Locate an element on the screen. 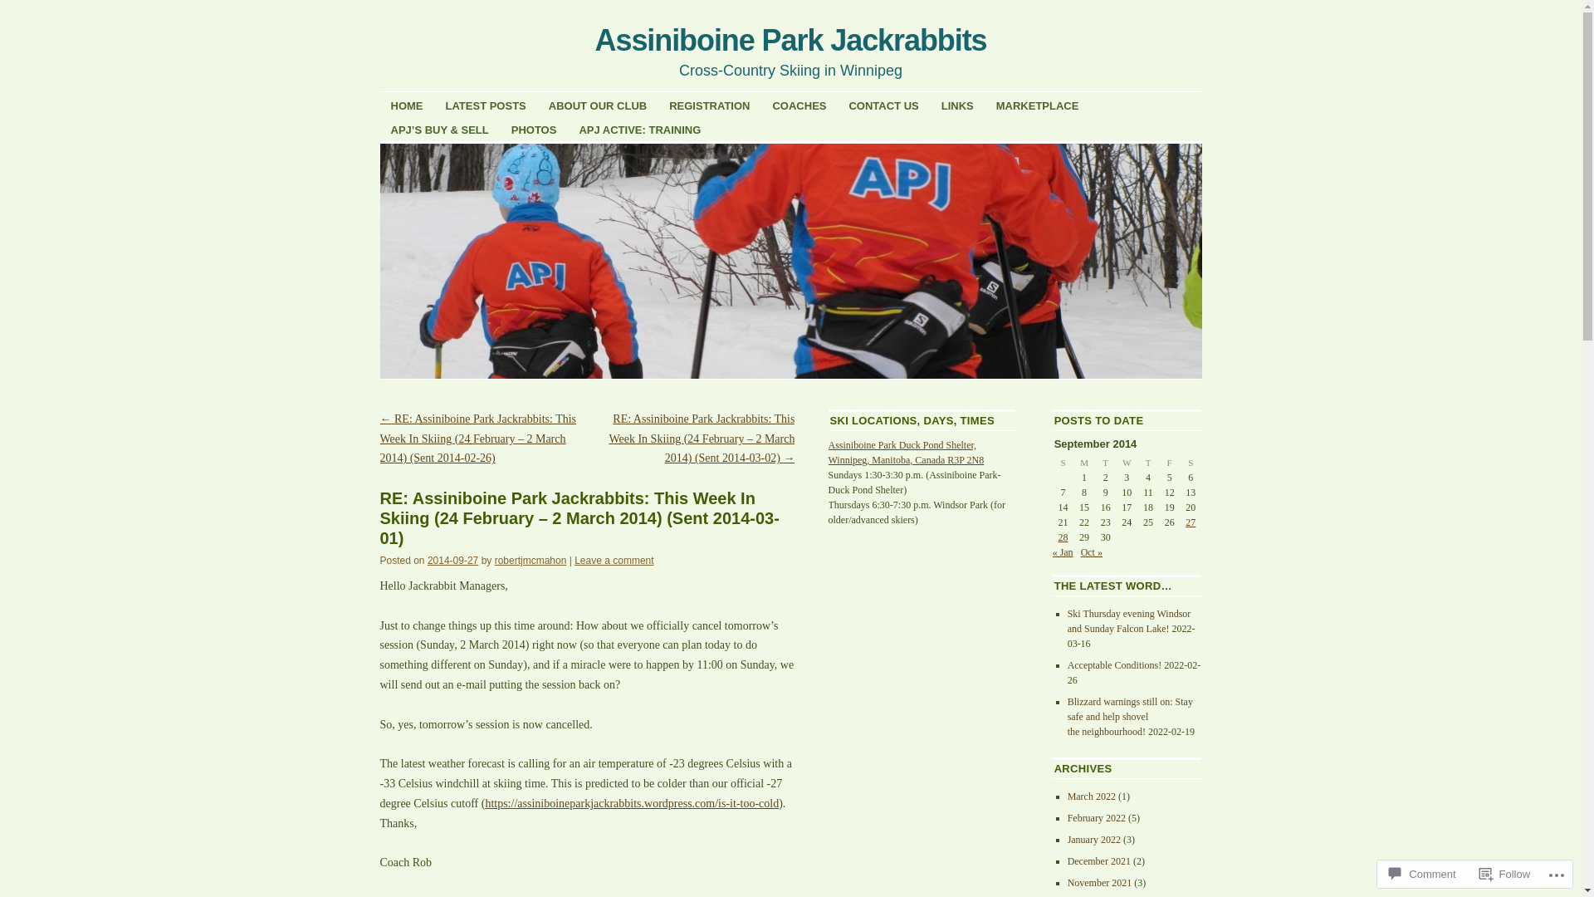 The height and width of the screenshot is (897, 1594). Ski Thursday evening Windsor and Sunday Falcon Lake! is located at coordinates (1129, 621).